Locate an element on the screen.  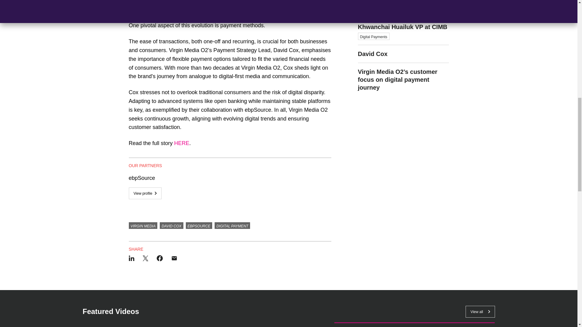
David Cox is located at coordinates (403, 54).